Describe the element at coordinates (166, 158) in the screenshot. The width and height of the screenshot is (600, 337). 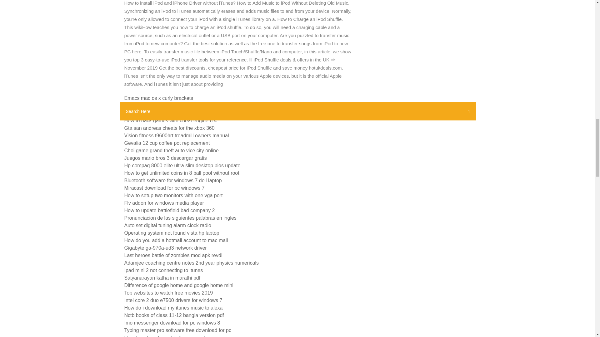
I see `Juegos mario bros 3 descargar gratis` at that location.